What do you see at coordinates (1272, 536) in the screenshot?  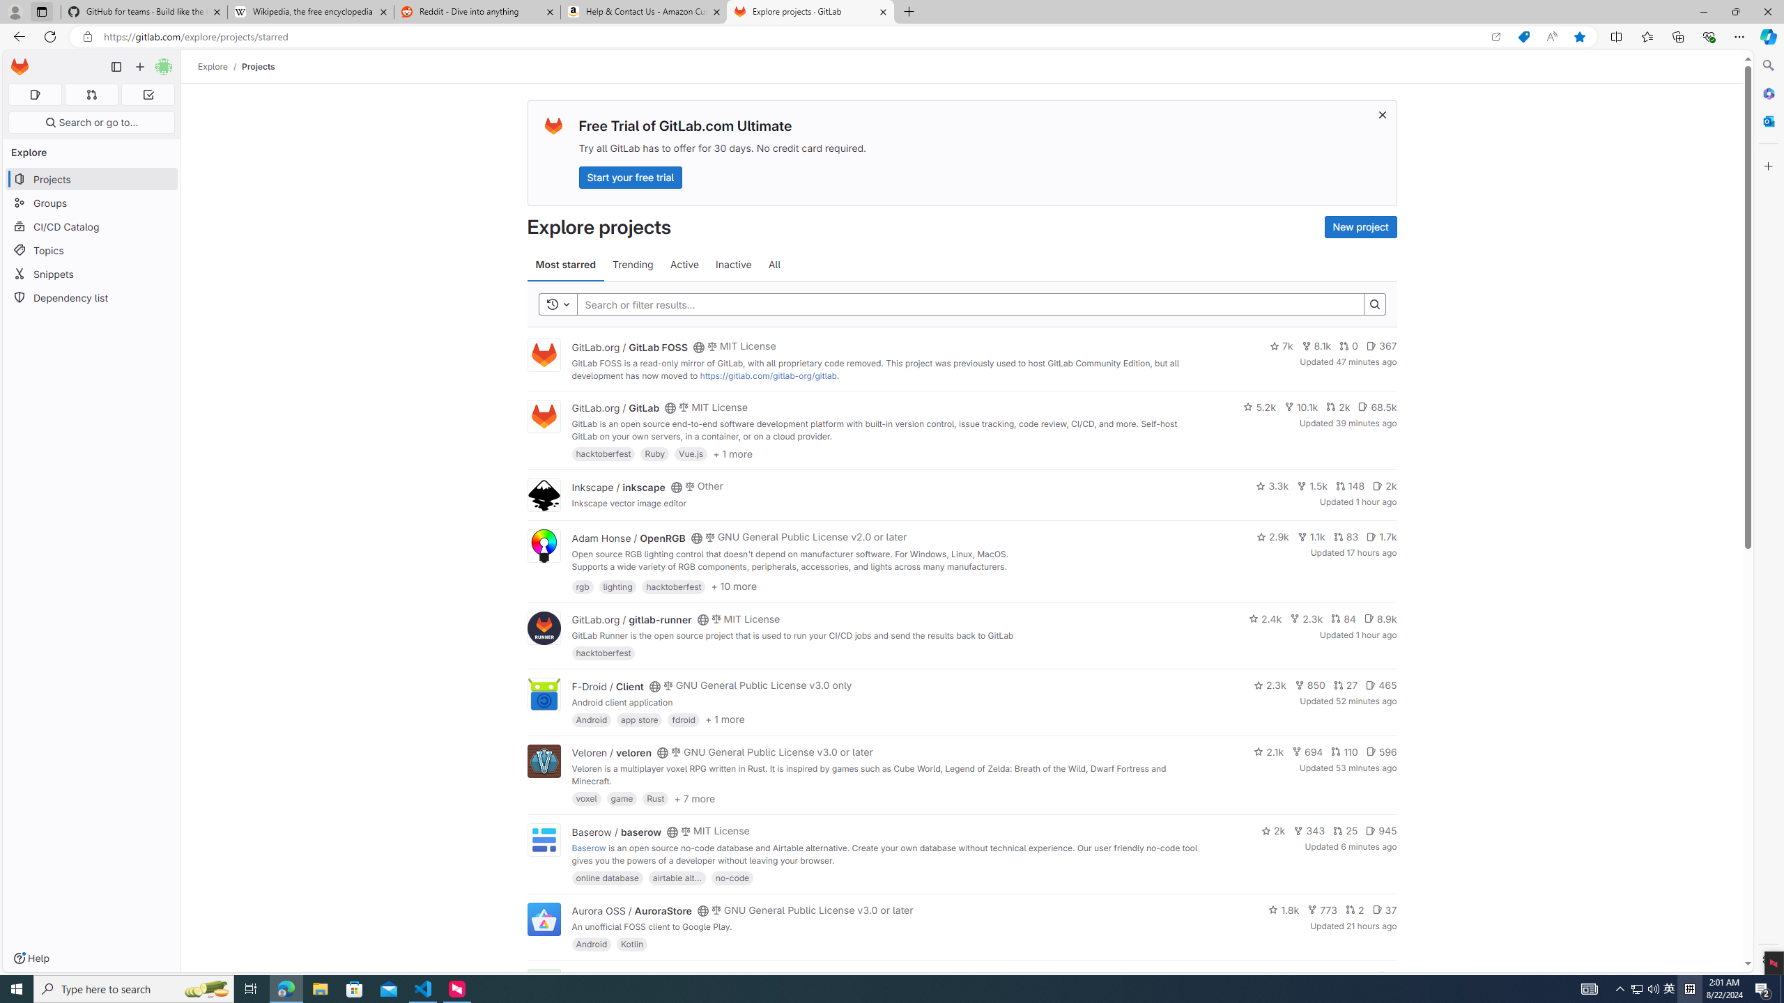 I see `2.9k` at bounding box center [1272, 536].